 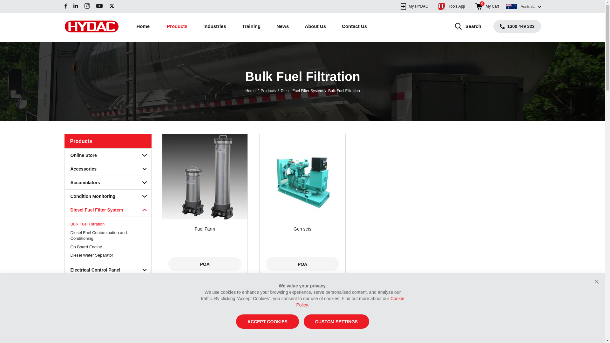 I want to click on Home, so click(x=250, y=91).